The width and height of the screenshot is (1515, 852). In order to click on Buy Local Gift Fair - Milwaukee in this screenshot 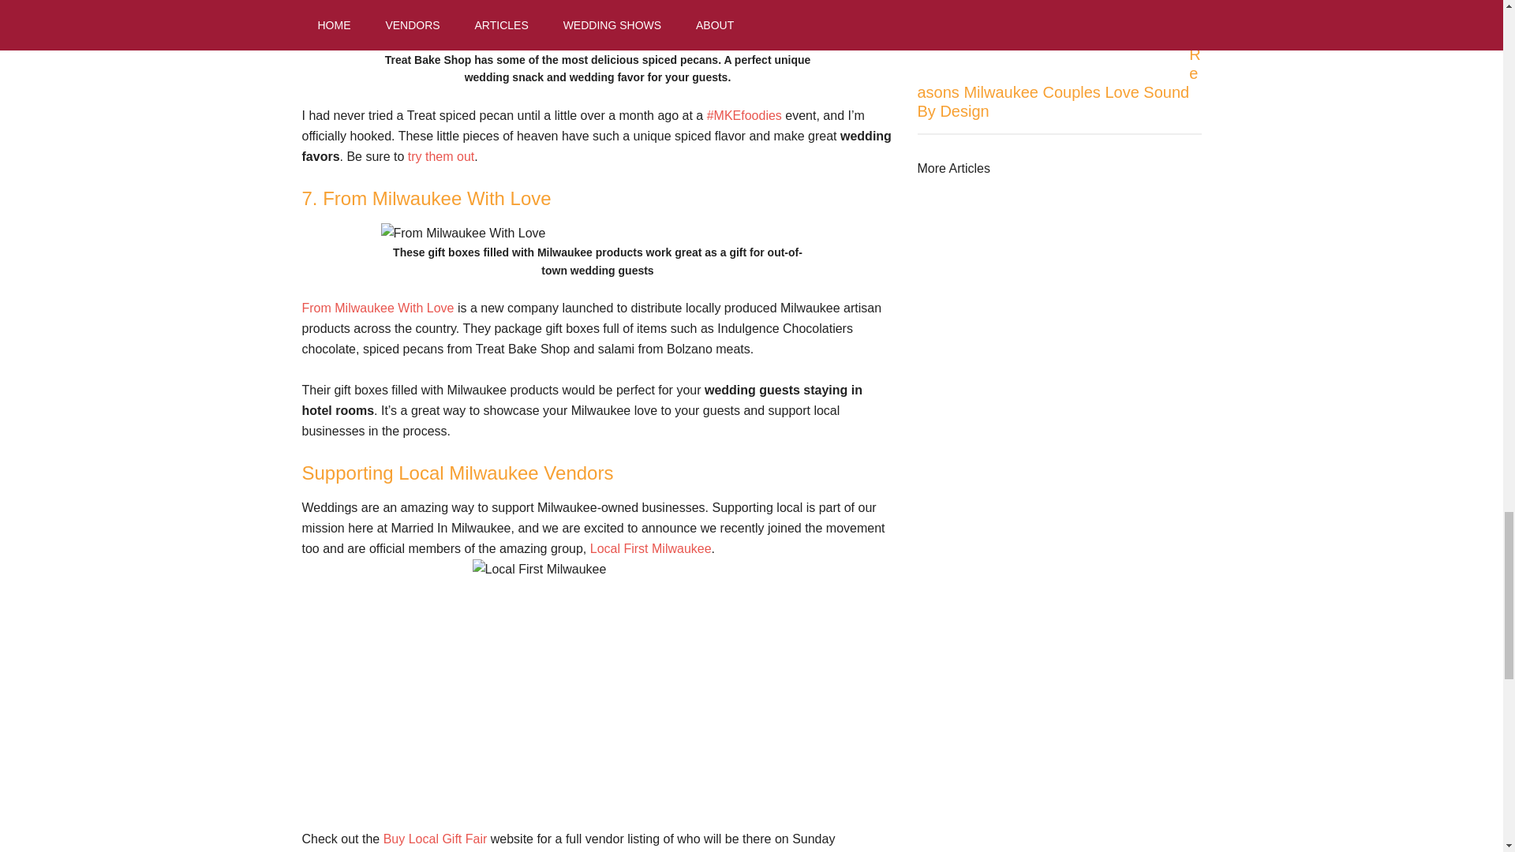, I will do `click(436, 839)`.